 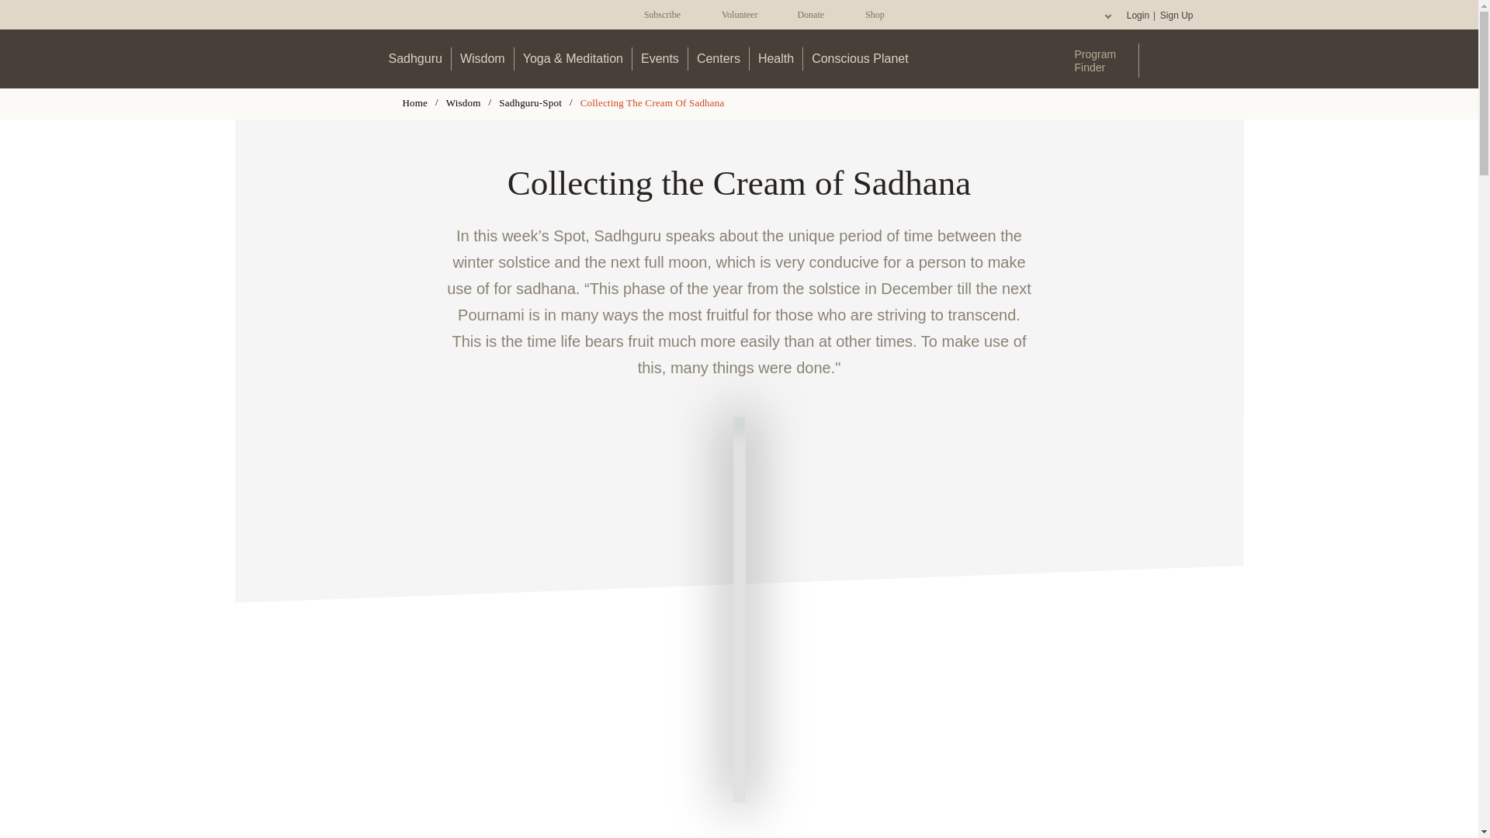 What do you see at coordinates (483, 58) in the screenshot?
I see `Wisdom` at bounding box center [483, 58].